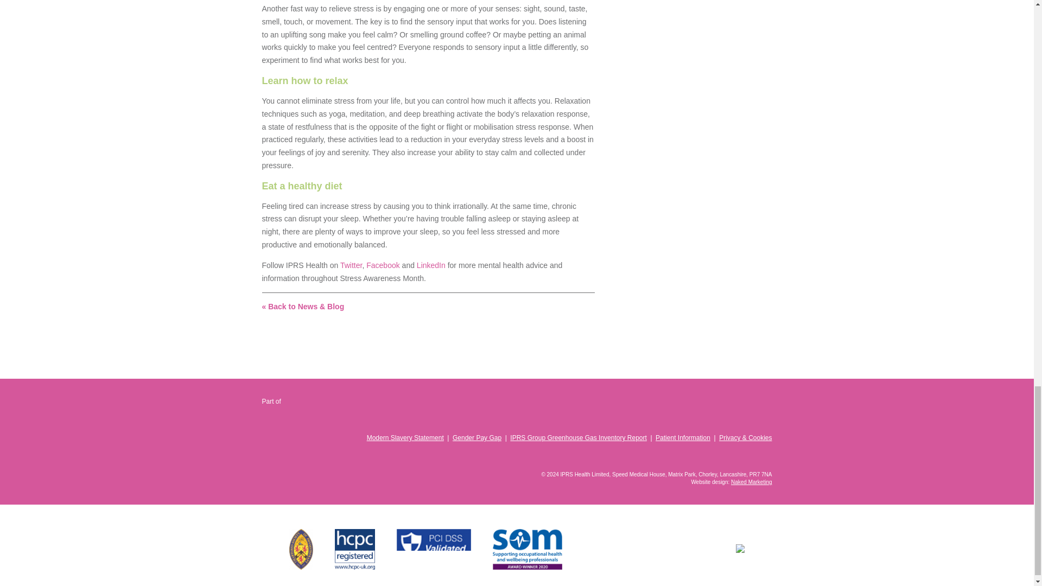  Describe the element at coordinates (405, 438) in the screenshot. I see `Modern Slavery Statement` at that location.